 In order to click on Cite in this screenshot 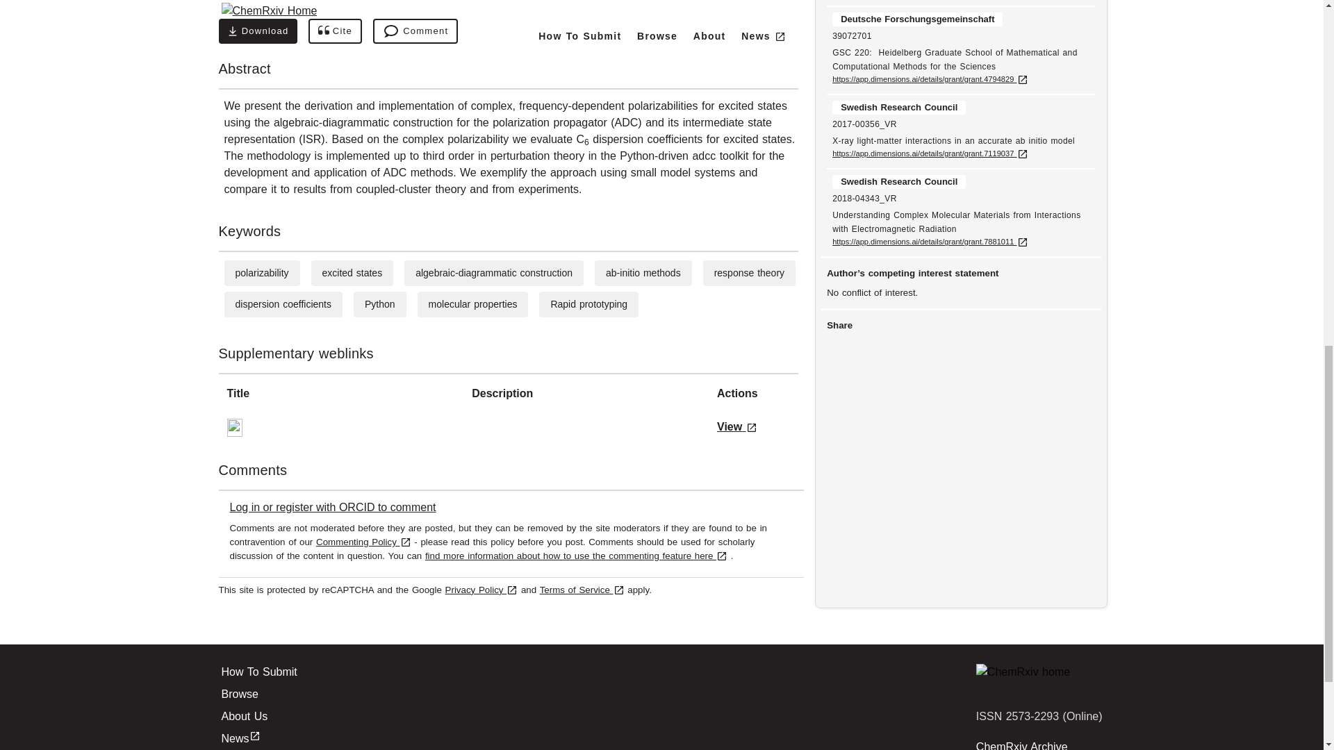, I will do `click(335, 31)`.